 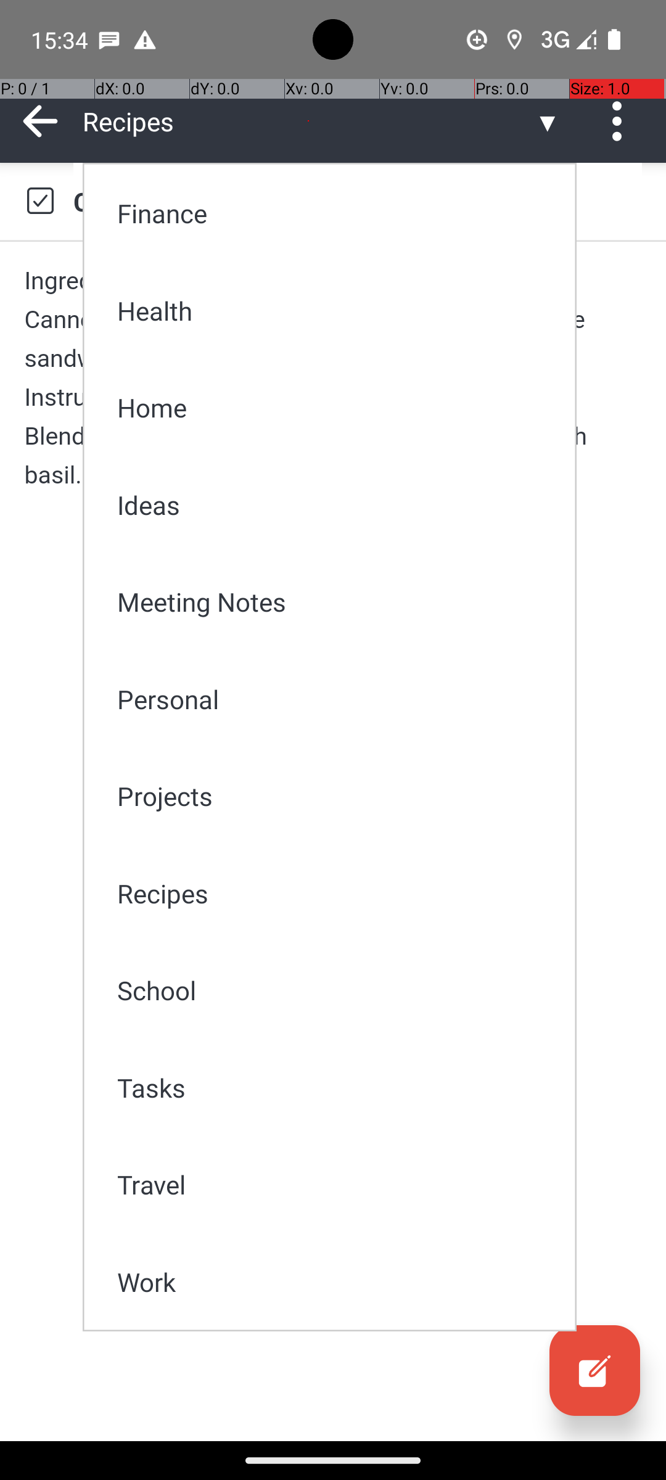 I want to click on Ideas, so click(x=338, y=504).